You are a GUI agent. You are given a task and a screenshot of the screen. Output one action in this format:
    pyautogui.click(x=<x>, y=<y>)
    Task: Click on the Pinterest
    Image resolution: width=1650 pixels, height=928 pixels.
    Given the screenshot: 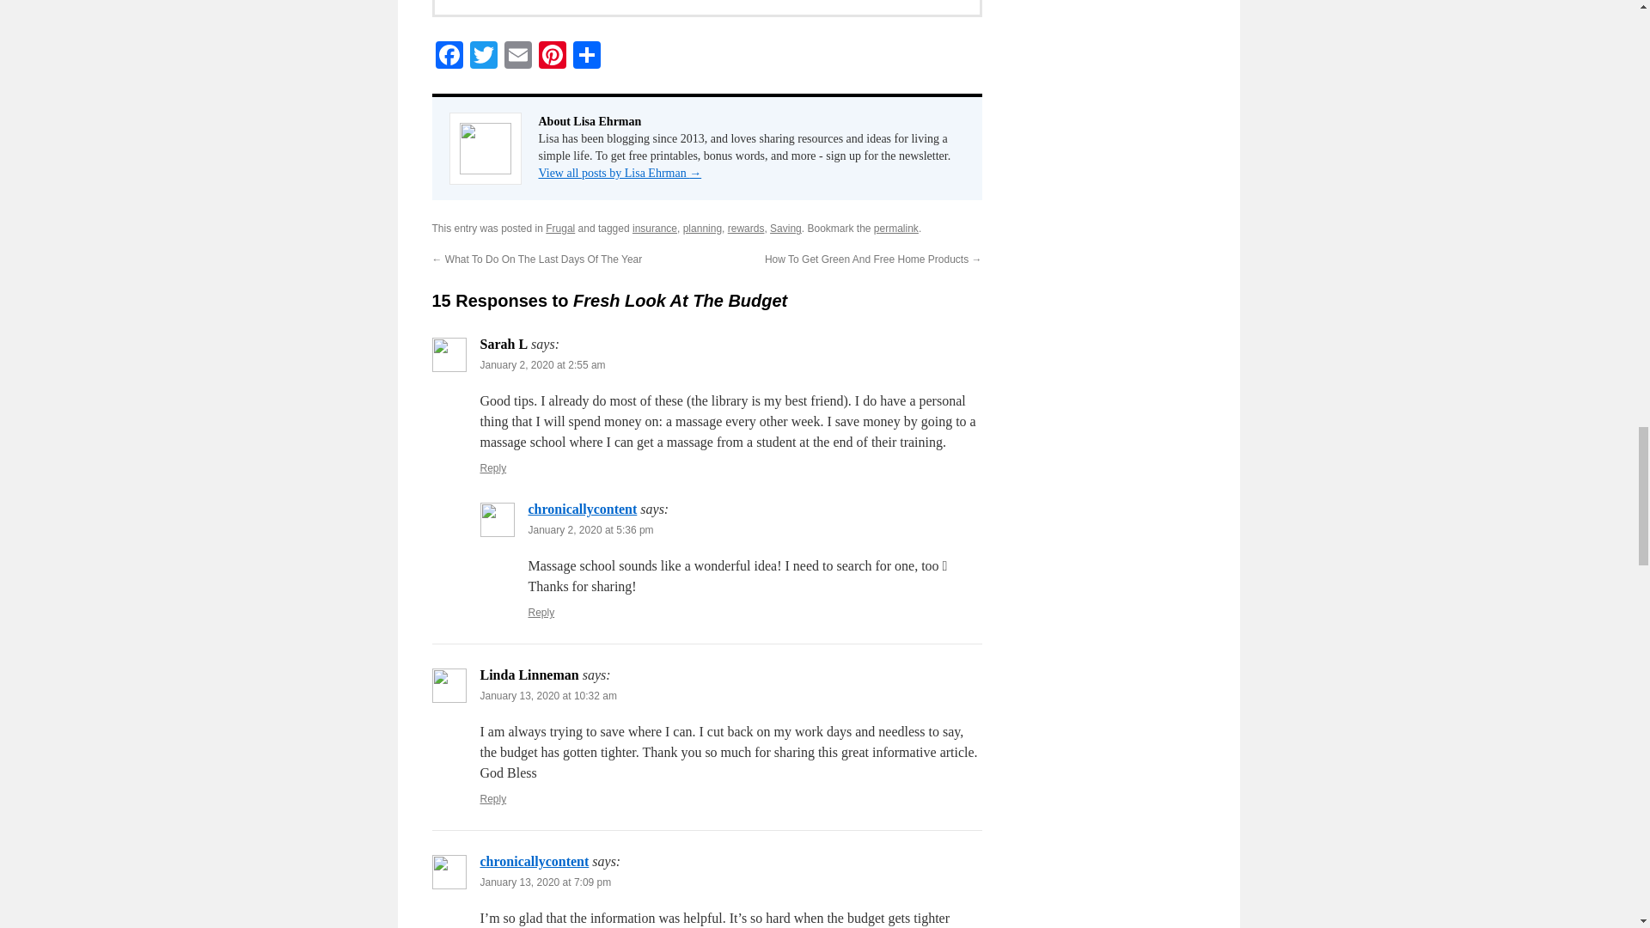 What is the action you would take?
    pyautogui.click(x=552, y=57)
    